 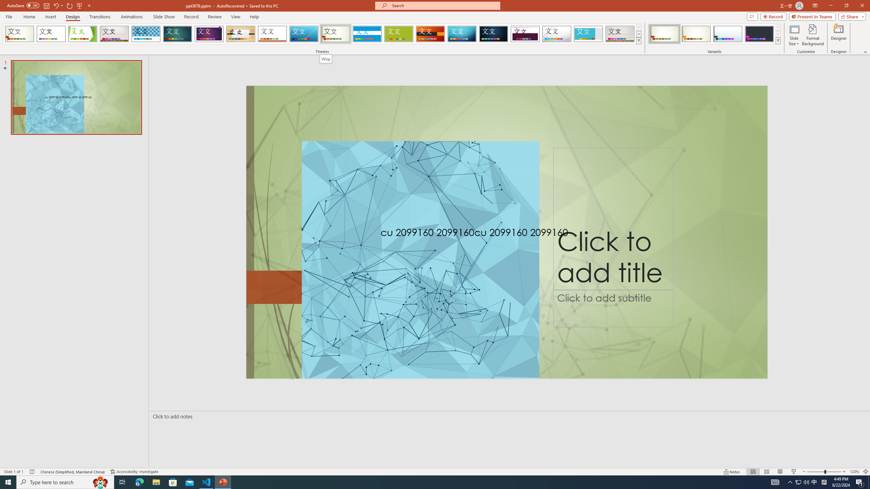 I want to click on Insert, so click(x=50, y=17).